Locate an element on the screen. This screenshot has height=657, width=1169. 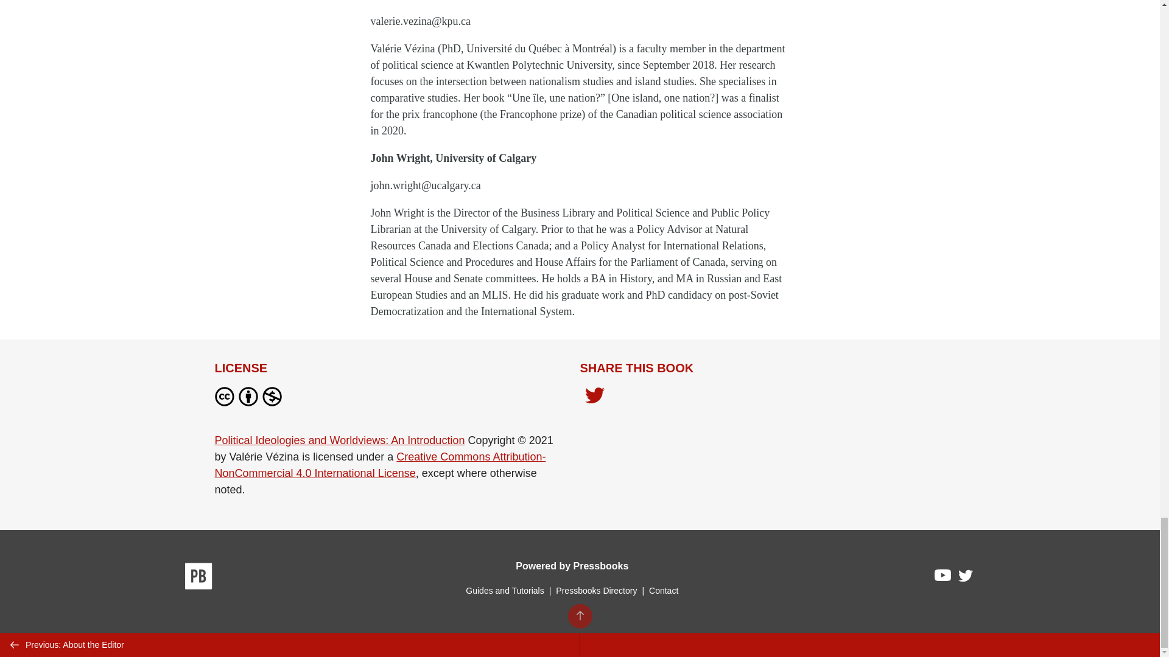
Pressbooks is located at coordinates (198, 578).